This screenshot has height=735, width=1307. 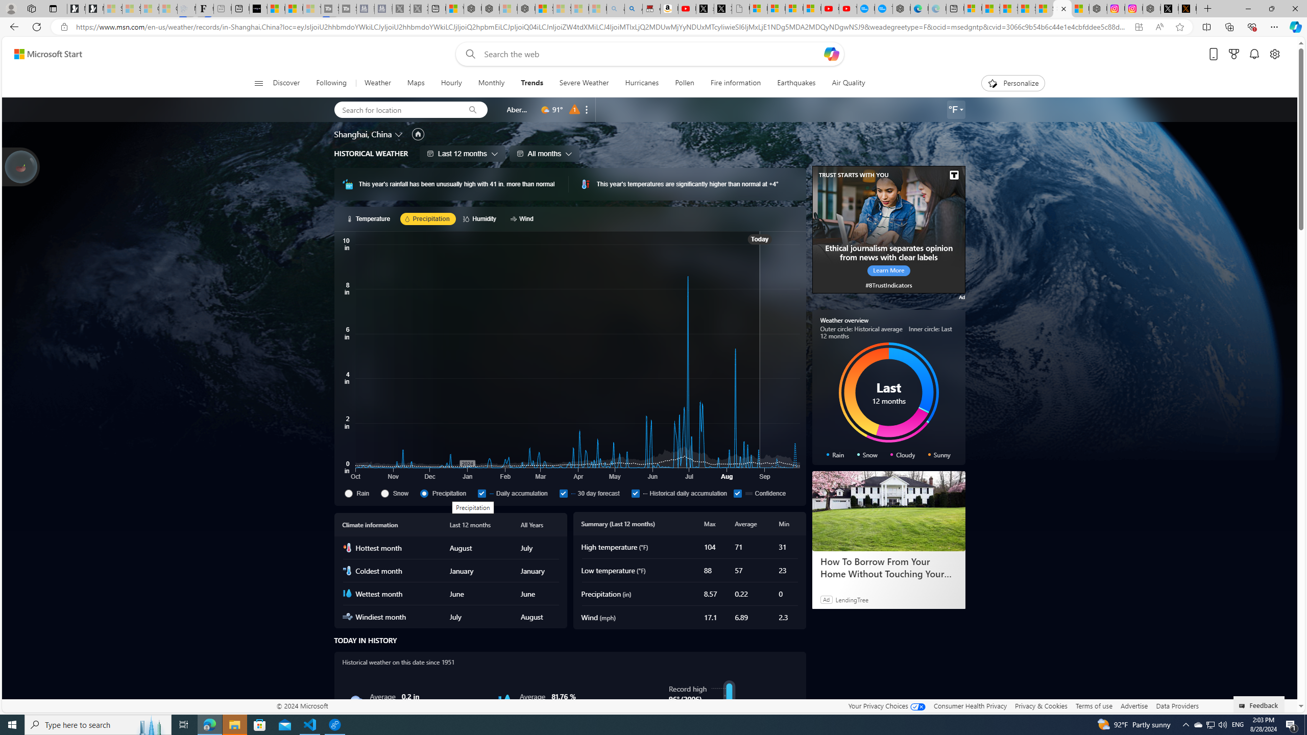 I want to click on Open settings, so click(x=1275, y=54).